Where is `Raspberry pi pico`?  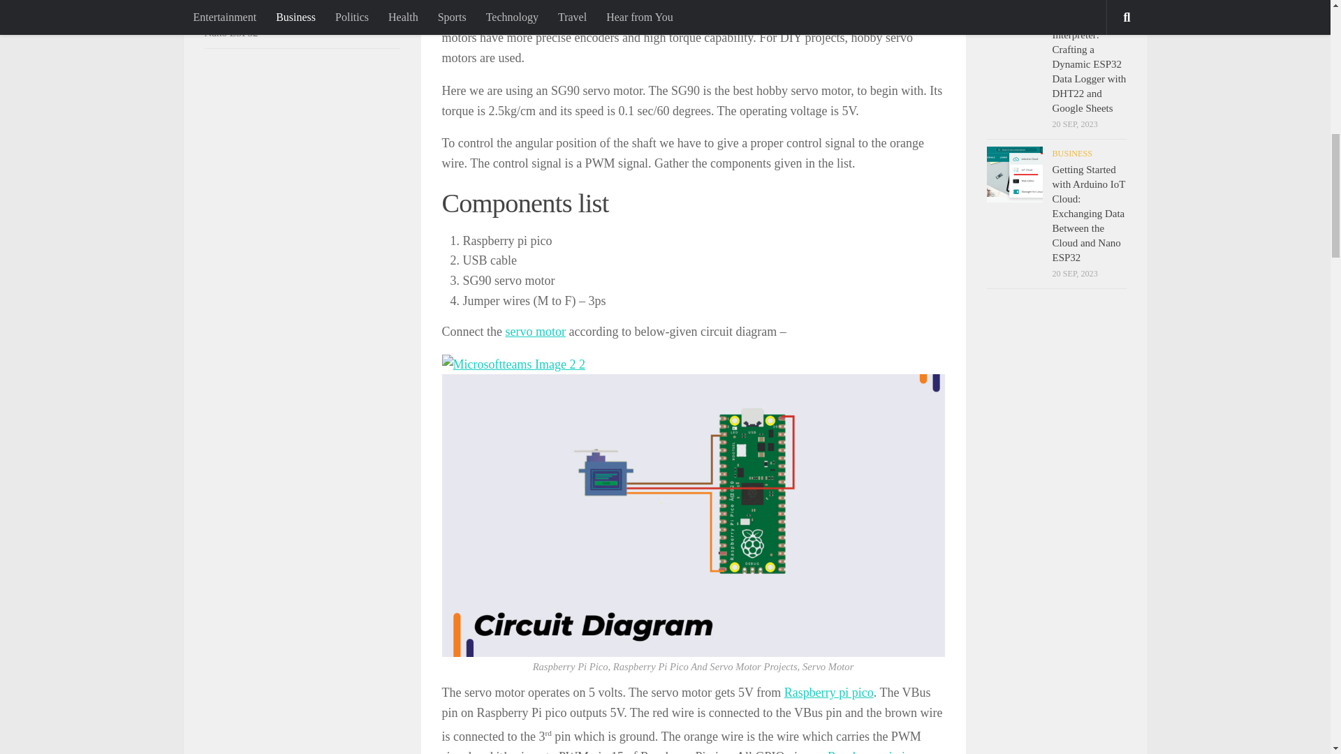 Raspberry pi pico is located at coordinates (829, 693).